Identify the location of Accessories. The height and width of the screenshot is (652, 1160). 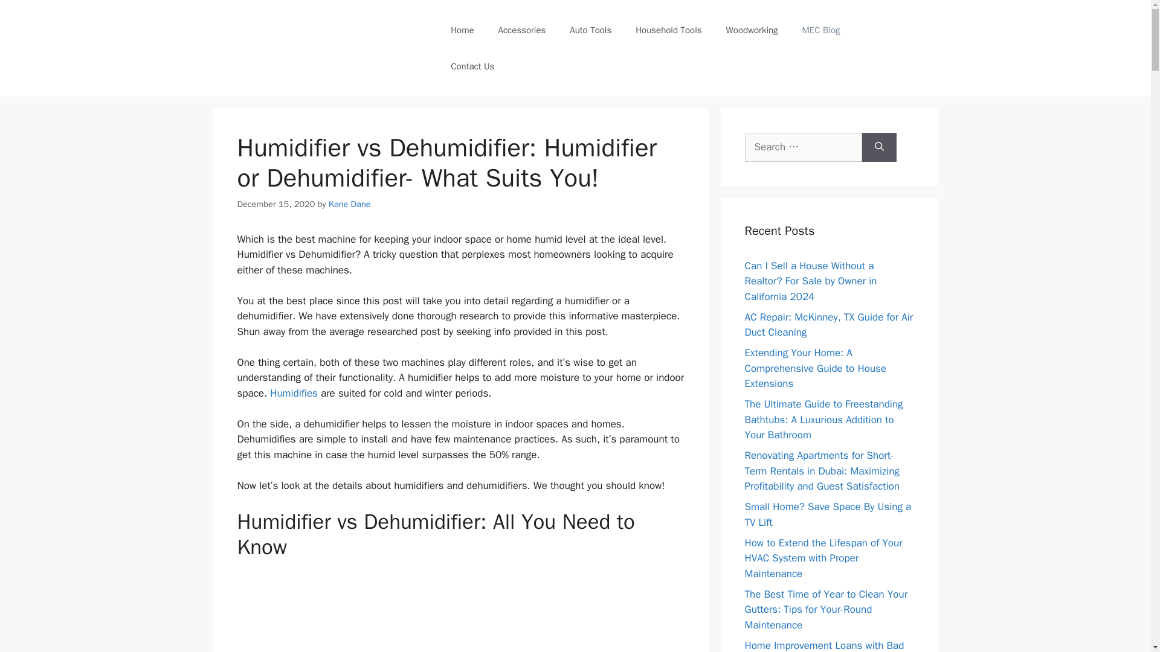
(522, 30).